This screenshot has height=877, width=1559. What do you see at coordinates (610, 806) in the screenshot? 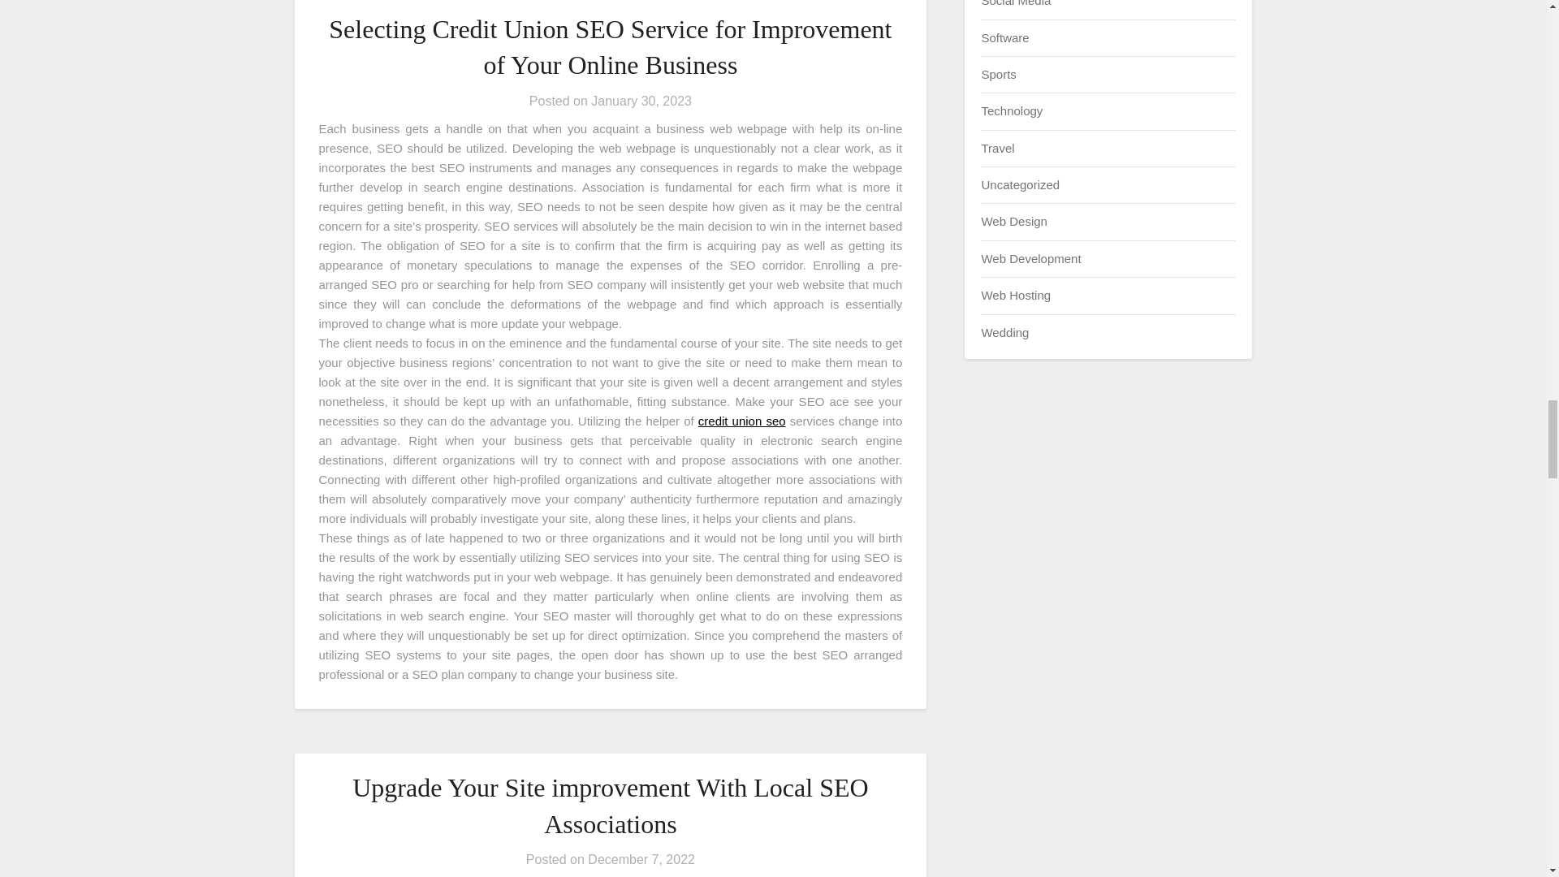
I see `Upgrade Your Site improvement With Local SEO Associations` at bounding box center [610, 806].